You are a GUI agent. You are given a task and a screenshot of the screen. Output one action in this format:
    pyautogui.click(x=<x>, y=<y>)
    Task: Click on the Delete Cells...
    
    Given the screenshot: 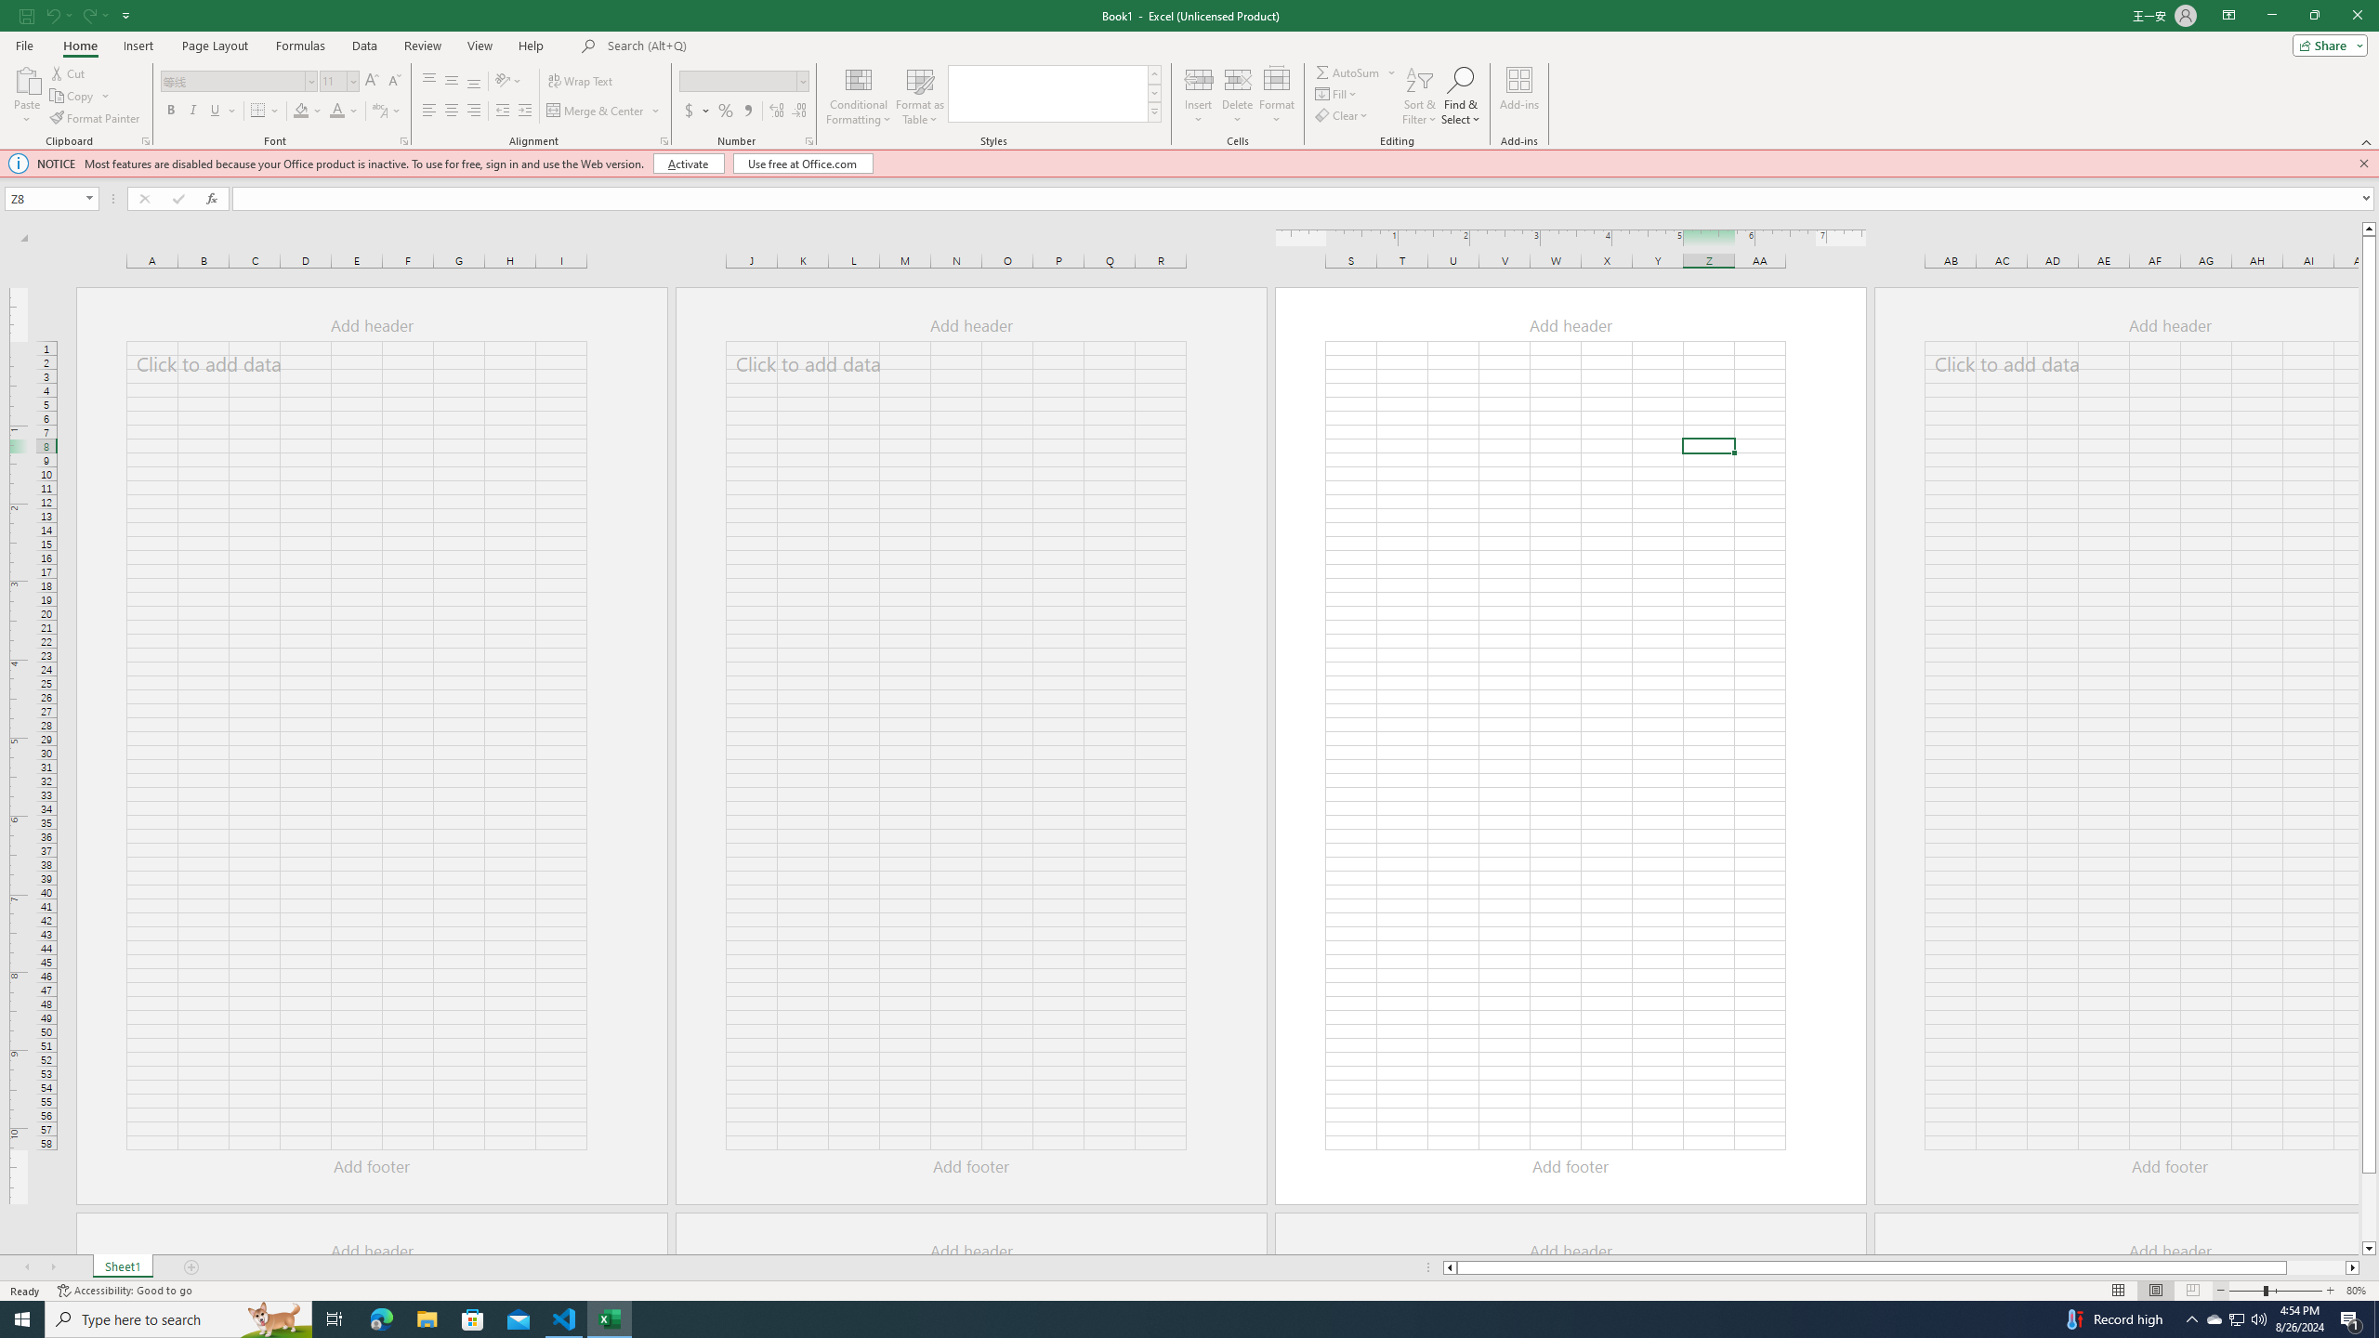 What is the action you would take?
    pyautogui.click(x=1238, y=79)
    